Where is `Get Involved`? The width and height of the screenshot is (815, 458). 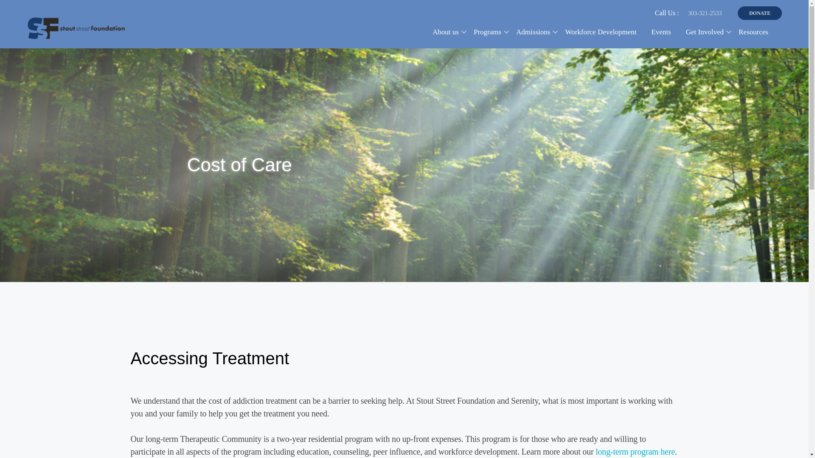 Get Involved is located at coordinates (705, 32).